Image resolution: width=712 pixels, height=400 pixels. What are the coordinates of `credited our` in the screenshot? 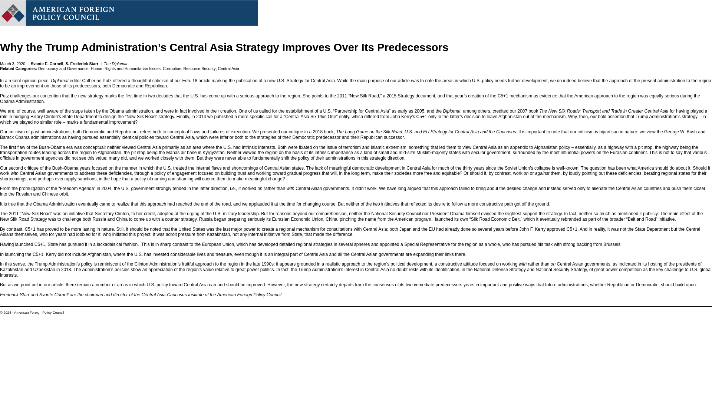 It's located at (504, 111).